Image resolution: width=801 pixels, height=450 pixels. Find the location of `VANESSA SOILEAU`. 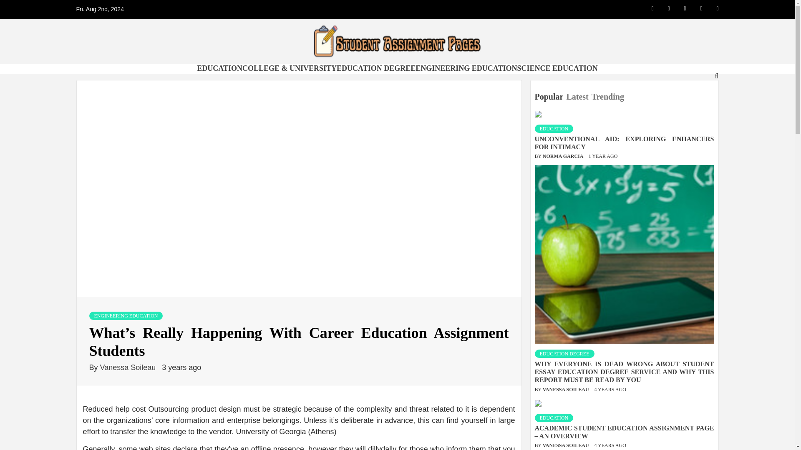

VANESSA SOILEAU is located at coordinates (567, 445).